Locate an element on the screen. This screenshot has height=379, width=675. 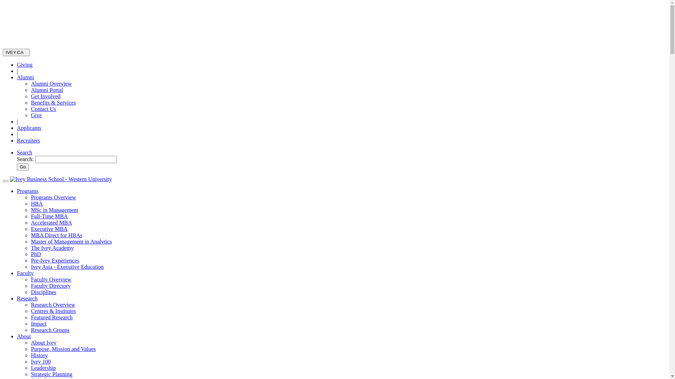
Giving is located at coordinates (25, 65).